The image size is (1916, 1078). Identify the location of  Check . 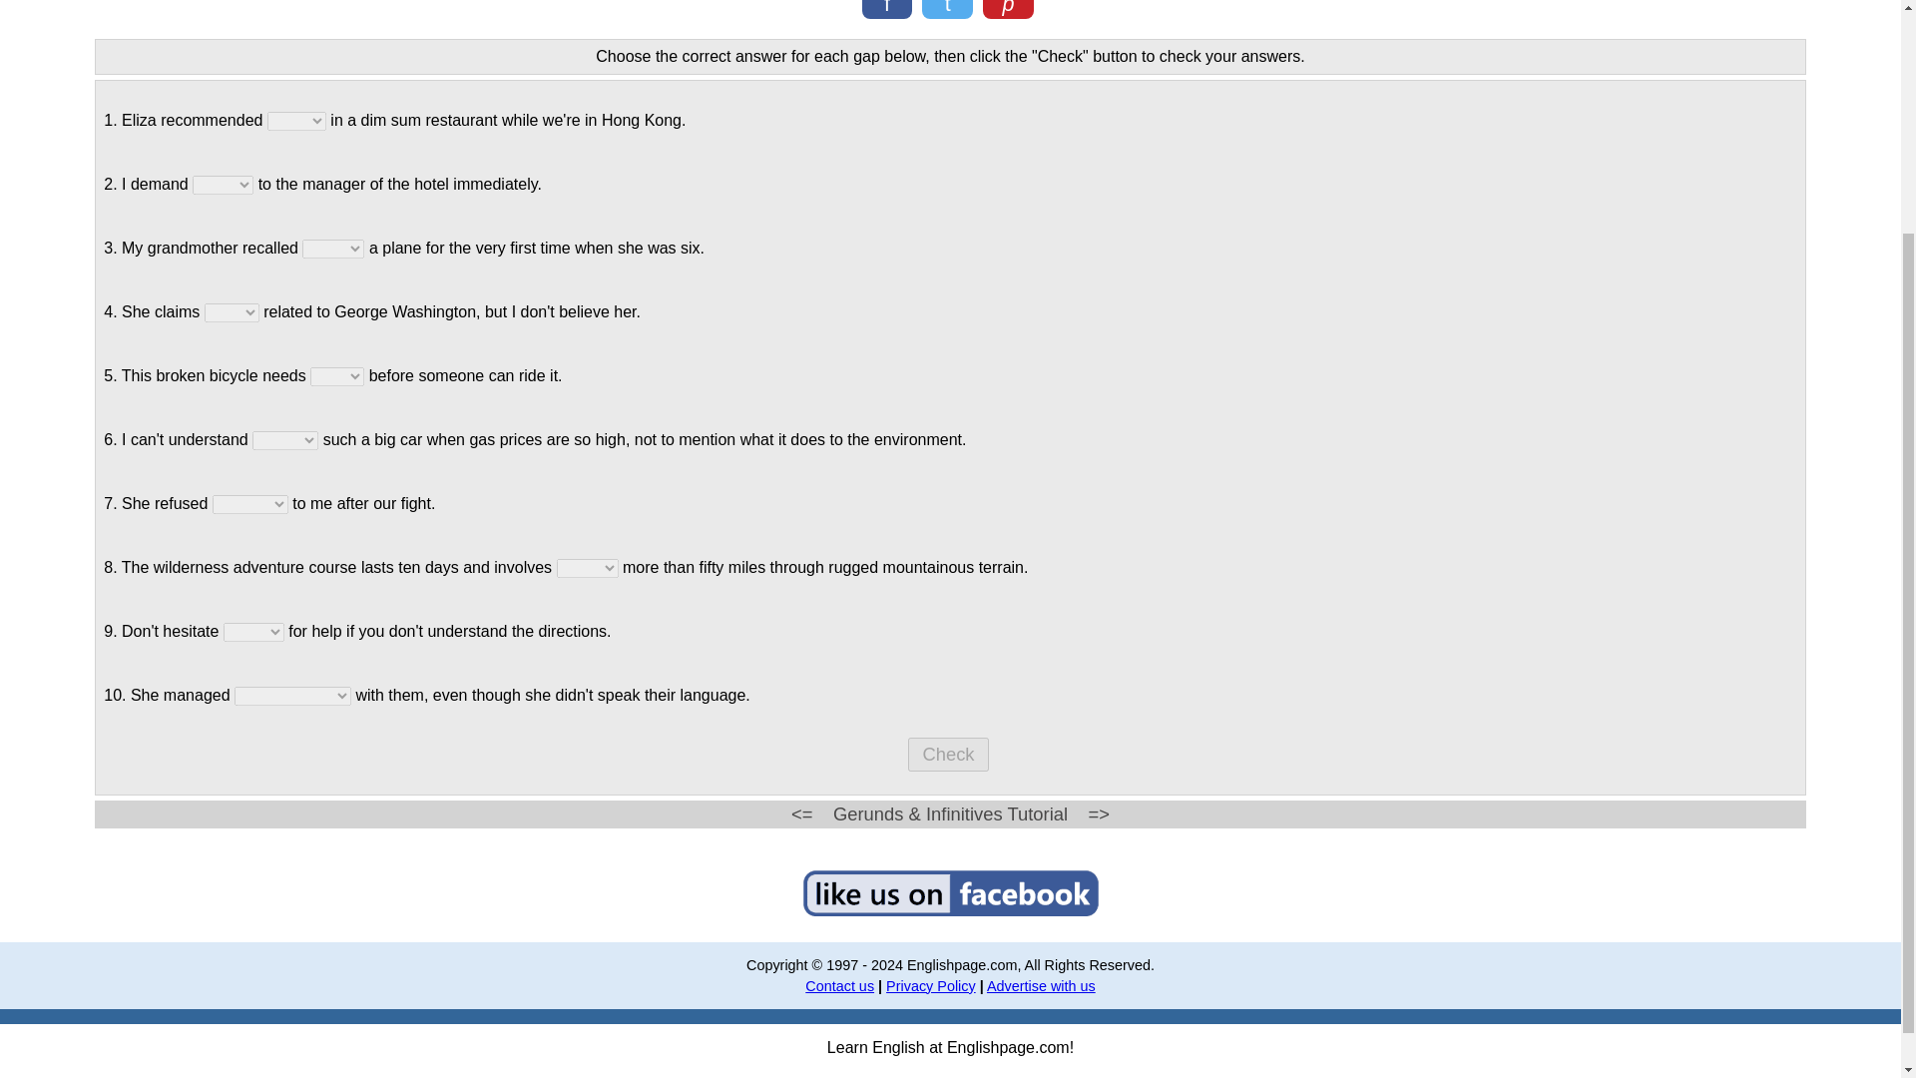
(948, 755).